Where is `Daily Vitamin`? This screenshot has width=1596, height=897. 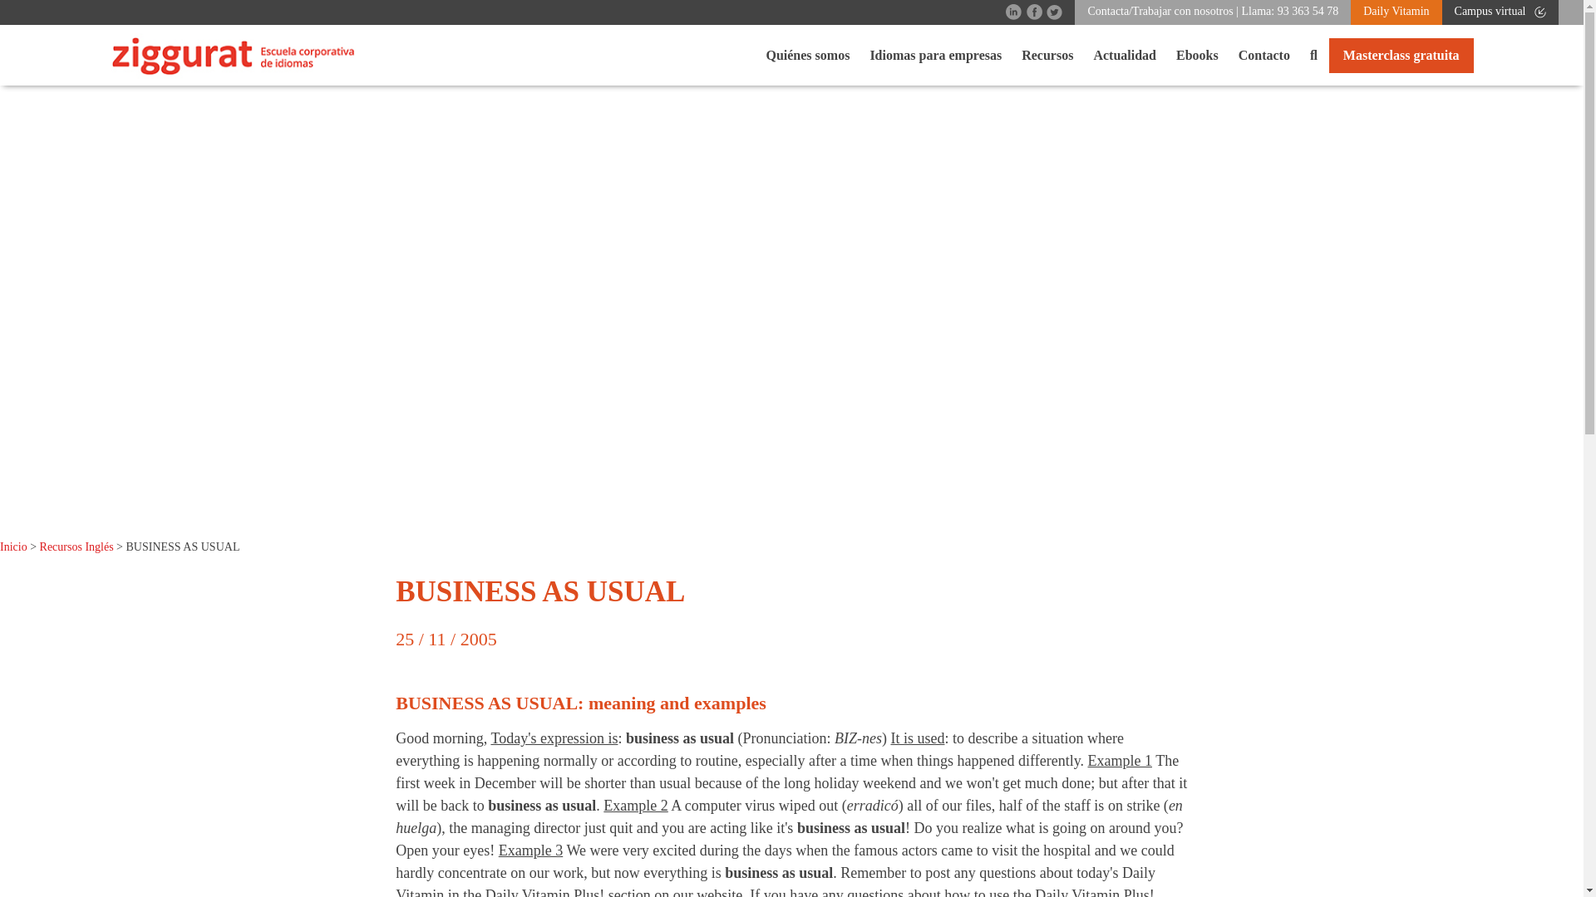 Daily Vitamin is located at coordinates (1395, 11).